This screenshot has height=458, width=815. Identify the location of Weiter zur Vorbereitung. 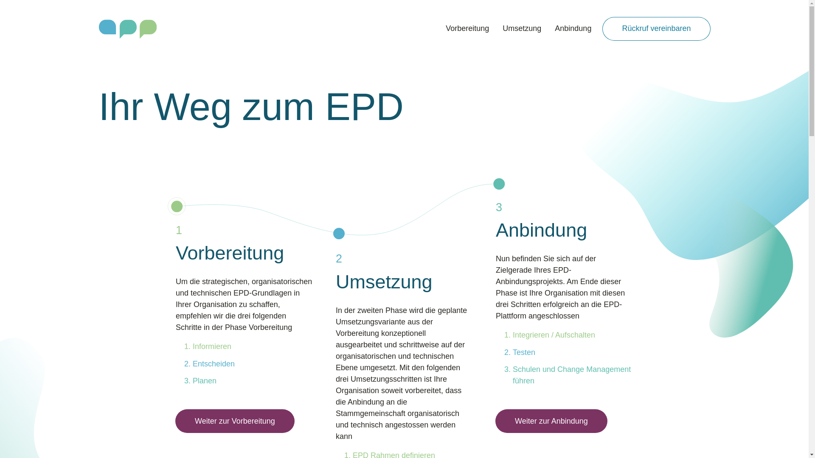
(235, 421).